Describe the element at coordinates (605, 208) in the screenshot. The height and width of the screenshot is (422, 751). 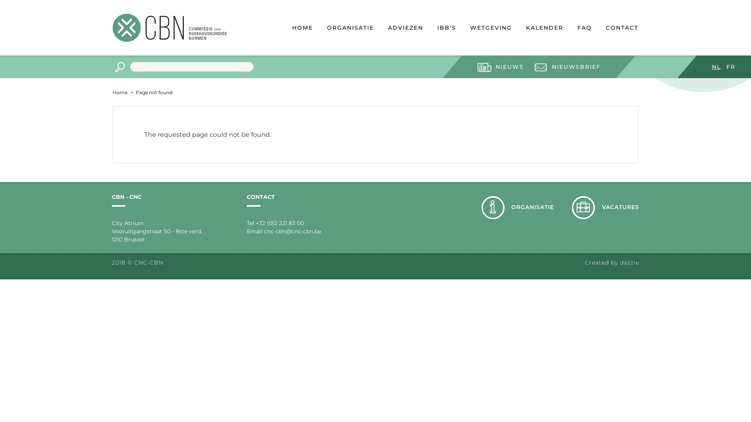
I see `VACATURES` at that location.